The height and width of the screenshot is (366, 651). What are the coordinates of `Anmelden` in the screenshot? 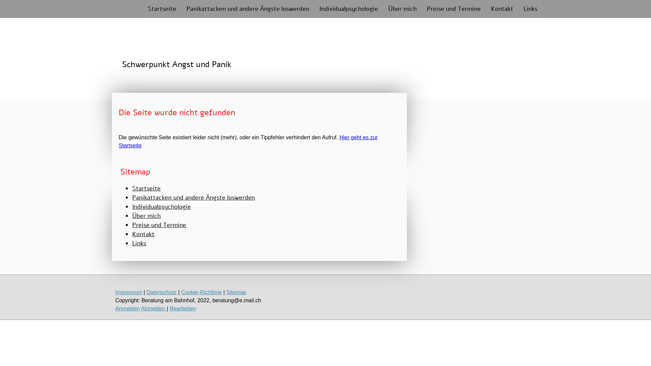 It's located at (127, 308).